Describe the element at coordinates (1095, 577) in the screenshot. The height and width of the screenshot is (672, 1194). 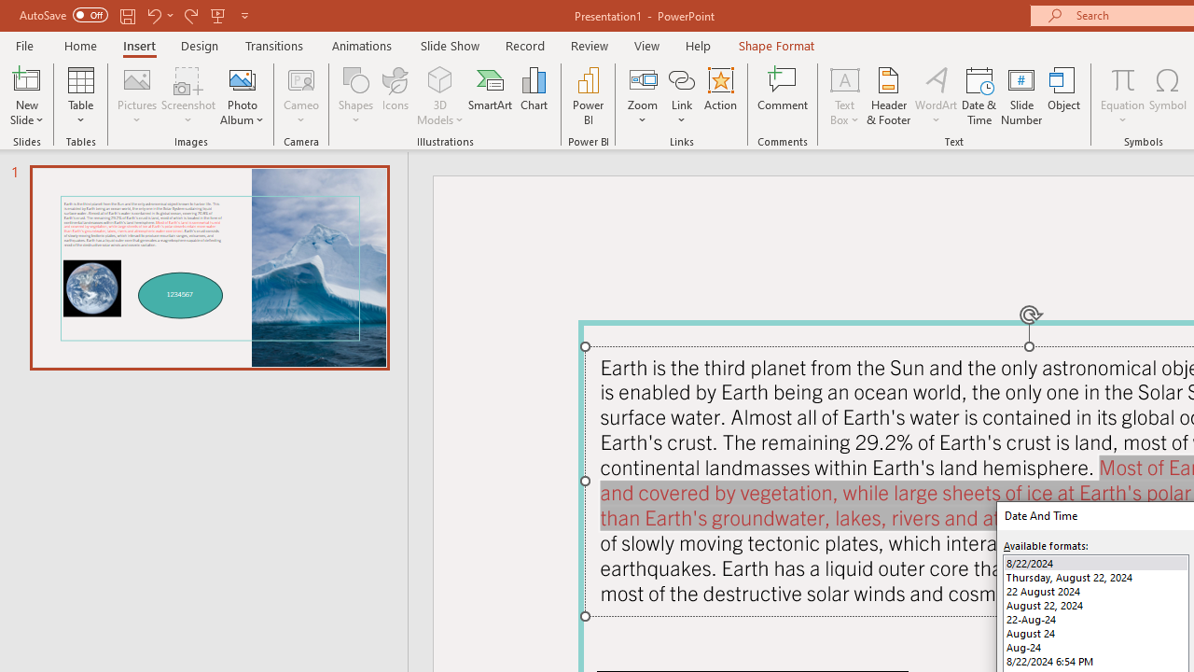
I see `Thursday, August 22, 2024` at that location.